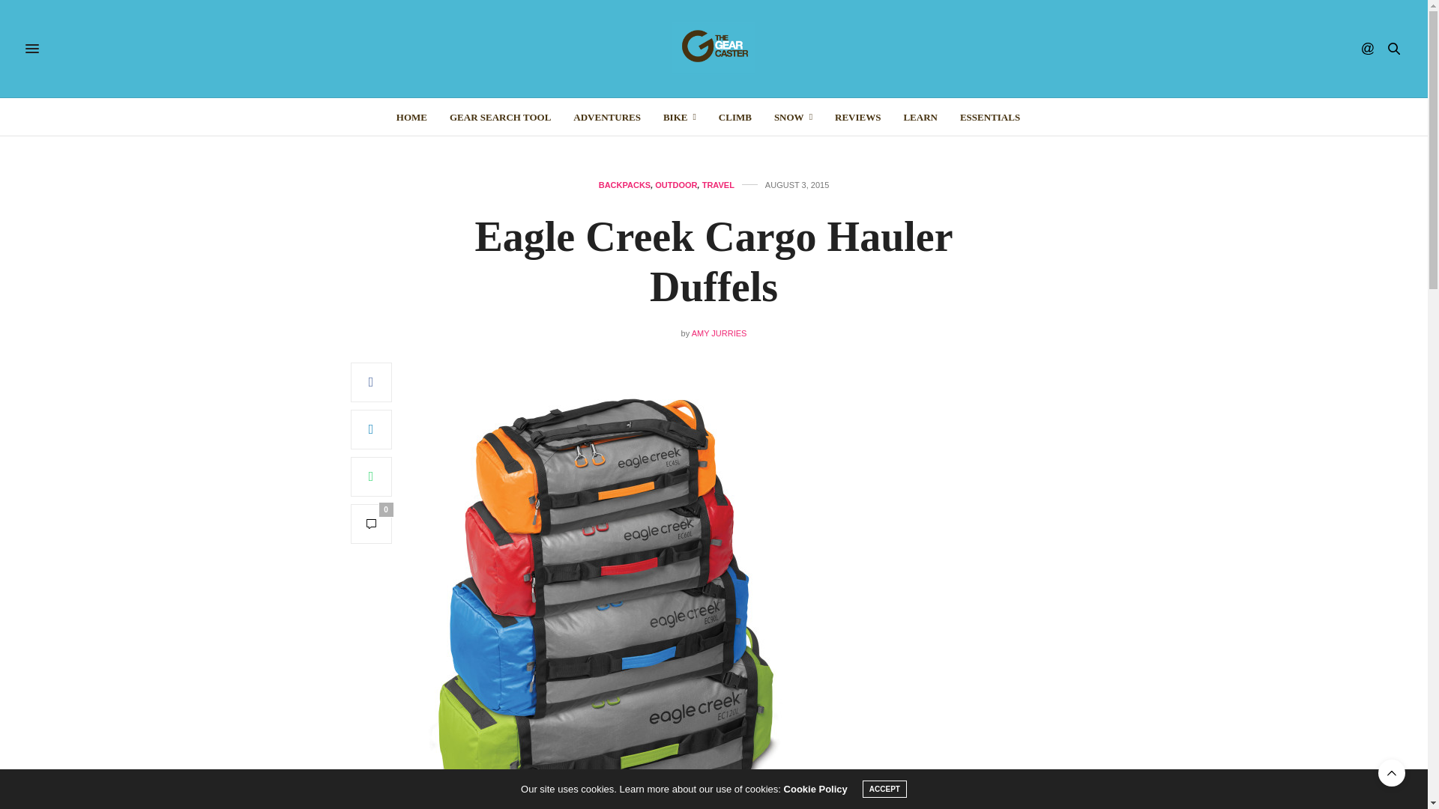 The height and width of the screenshot is (809, 1439). I want to click on GEAR SEARCH TOOL, so click(500, 117).